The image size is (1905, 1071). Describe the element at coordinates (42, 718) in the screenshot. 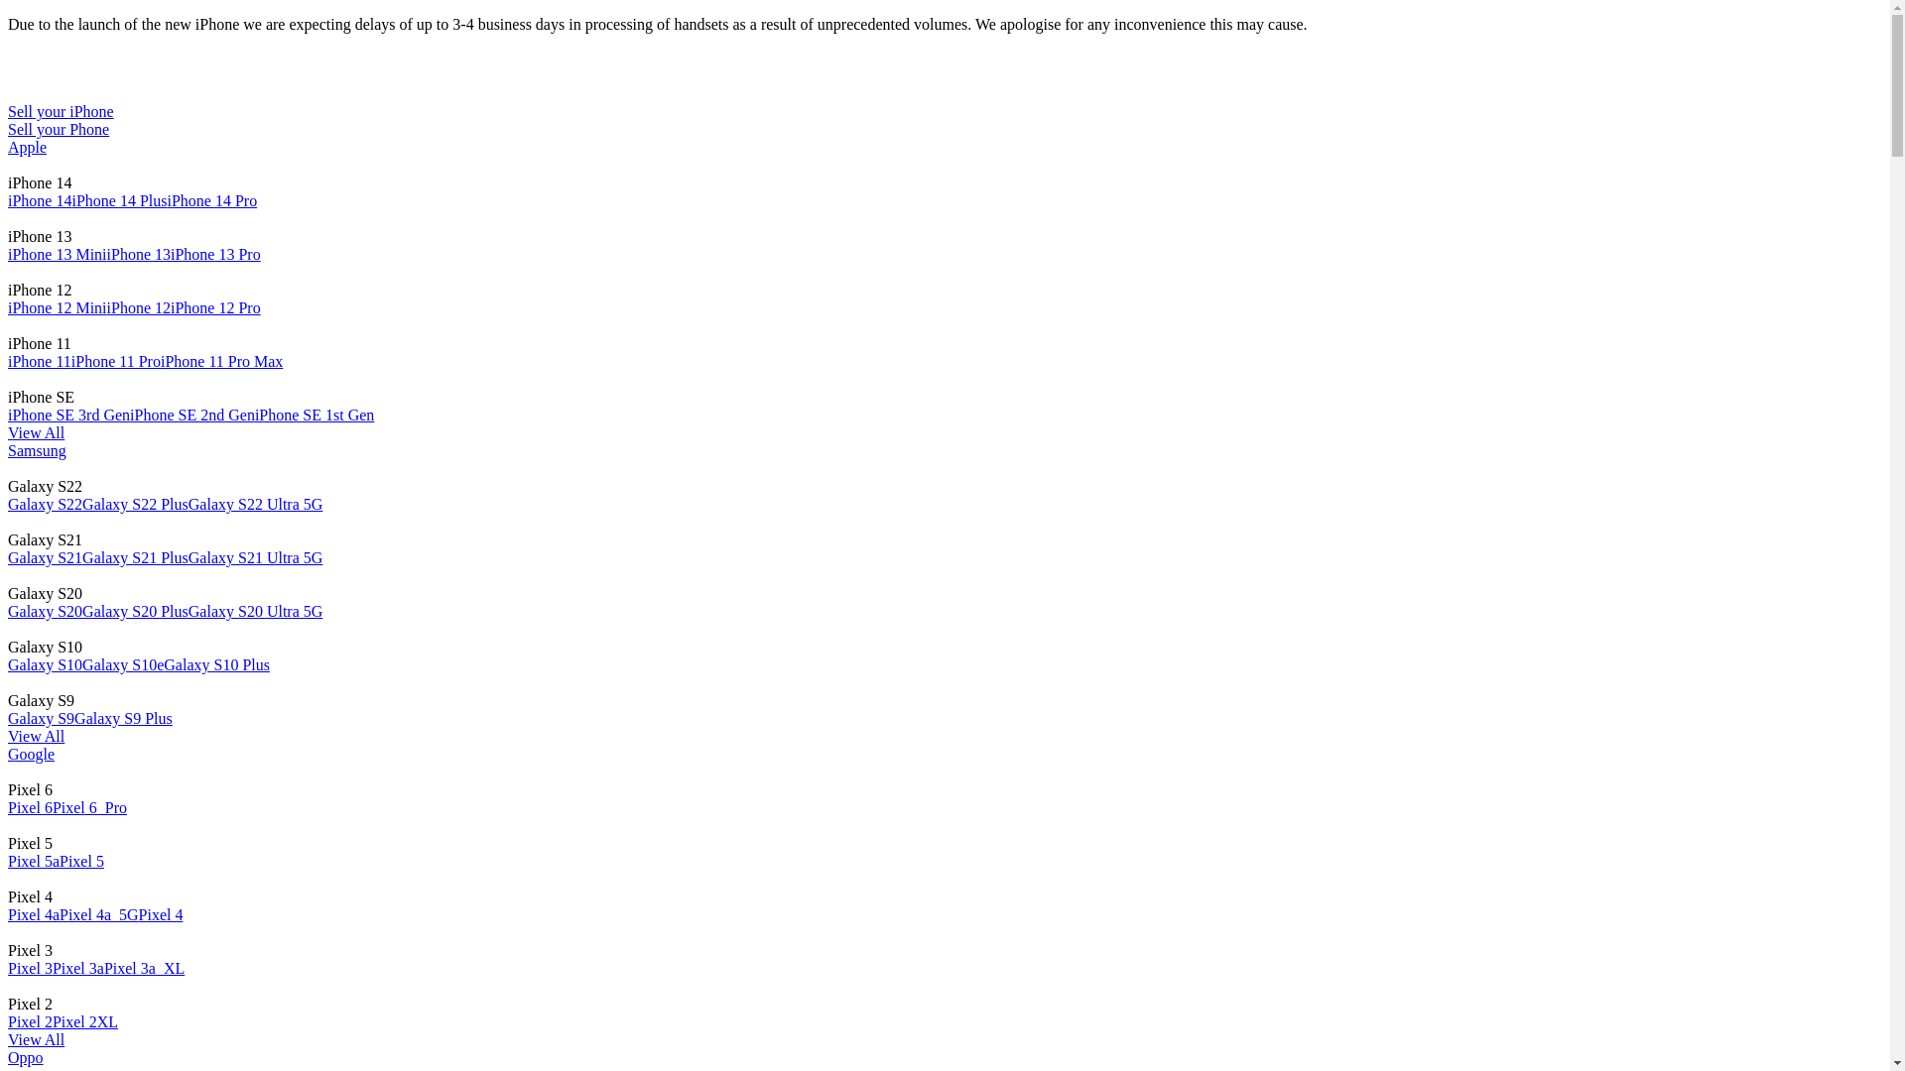

I see `Galaxy S9` at that location.